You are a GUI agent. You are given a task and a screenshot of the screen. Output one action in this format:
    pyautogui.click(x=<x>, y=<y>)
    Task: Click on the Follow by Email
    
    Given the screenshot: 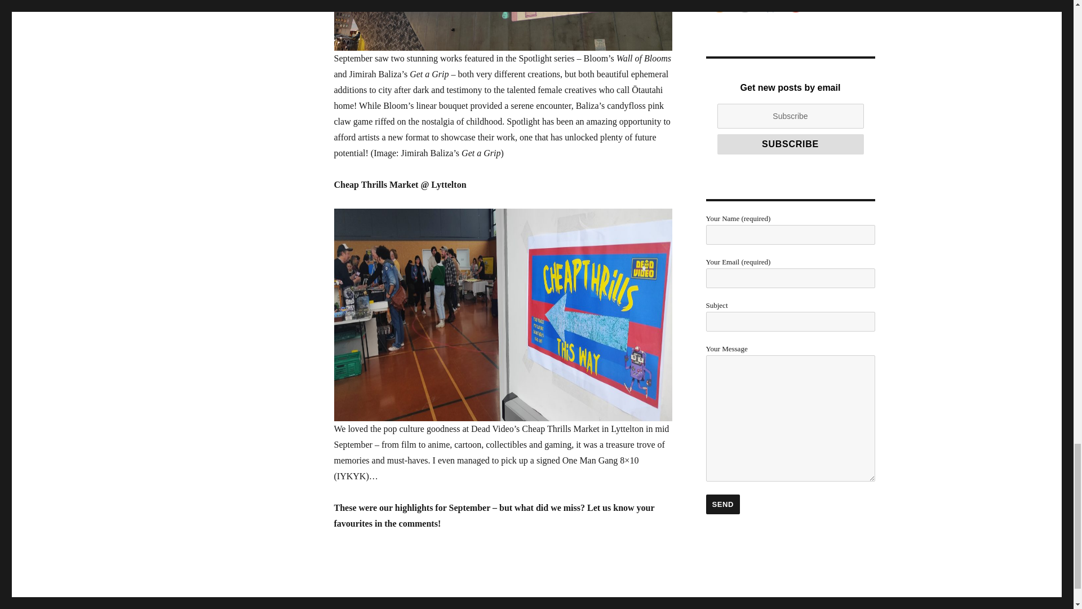 What is the action you would take?
    pyautogui.click(x=745, y=6)
    